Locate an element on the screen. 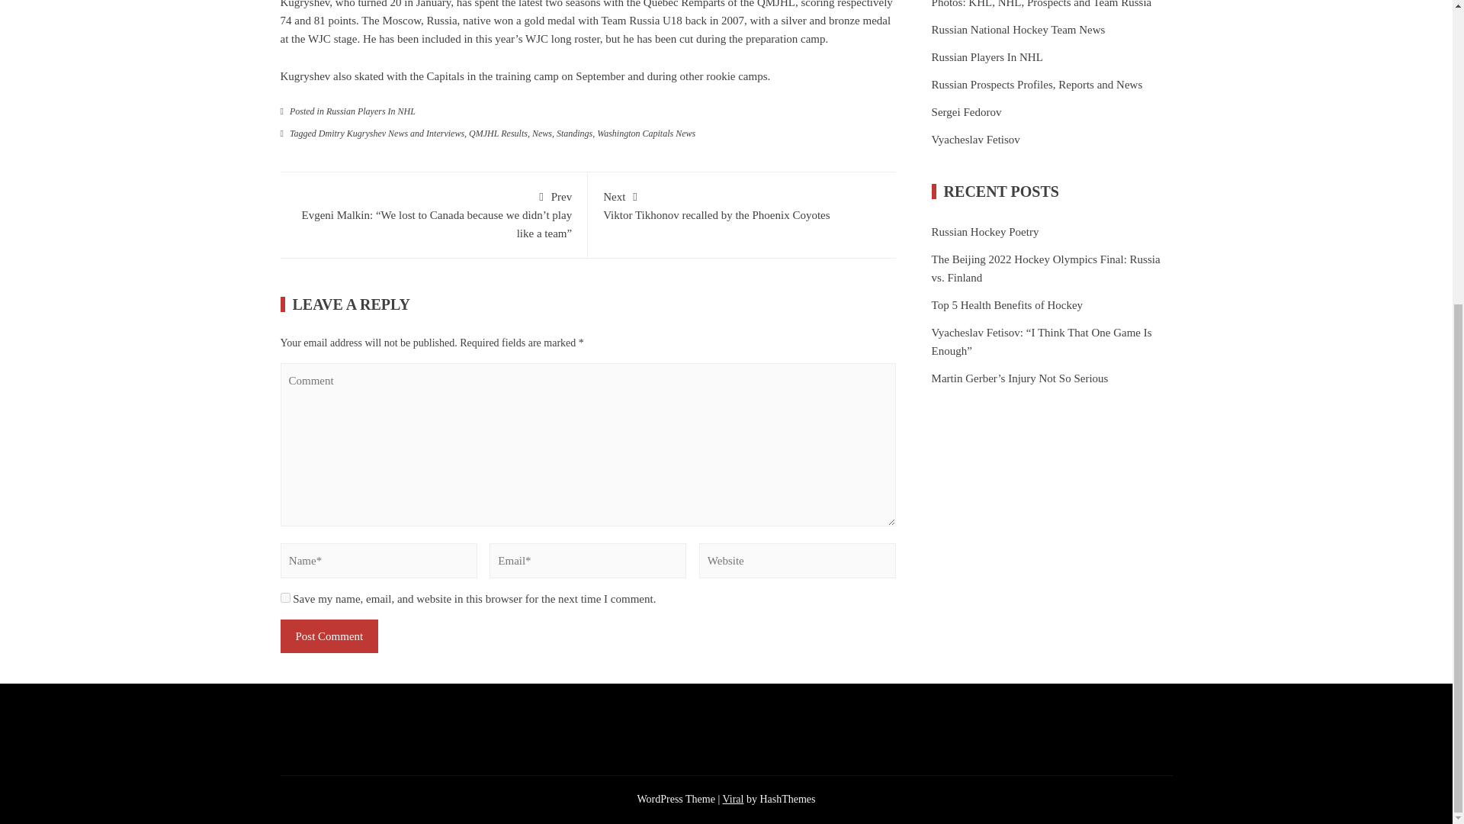 The height and width of the screenshot is (824, 1464). Kugryshev is located at coordinates (1037, 85).